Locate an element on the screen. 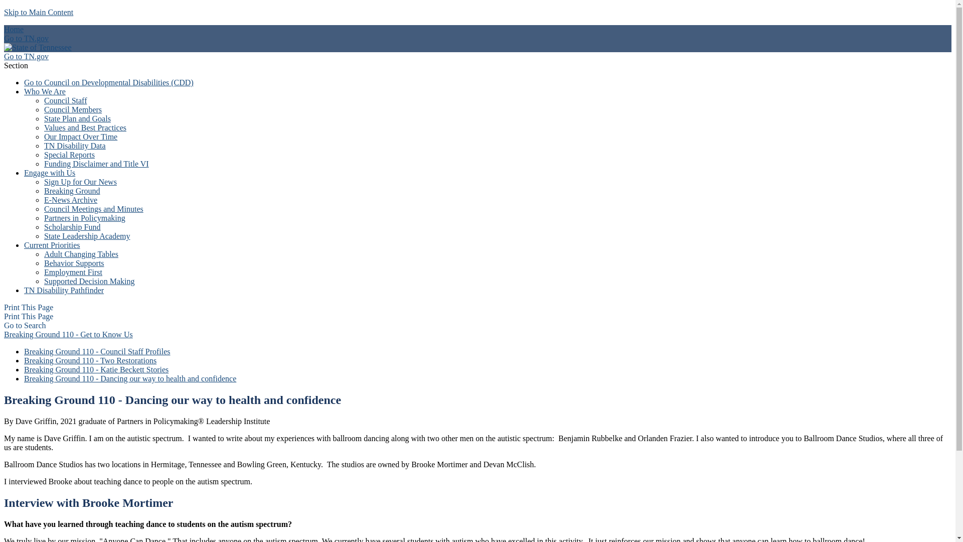 This screenshot has height=542, width=963. Print This Page is located at coordinates (28, 307).